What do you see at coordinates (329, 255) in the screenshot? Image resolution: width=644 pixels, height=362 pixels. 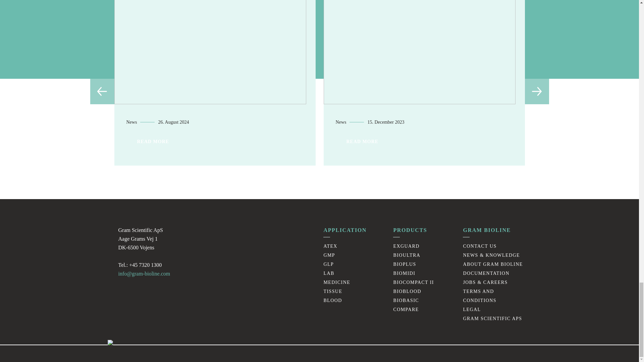 I see `GMP` at bounding box center [329, 255].